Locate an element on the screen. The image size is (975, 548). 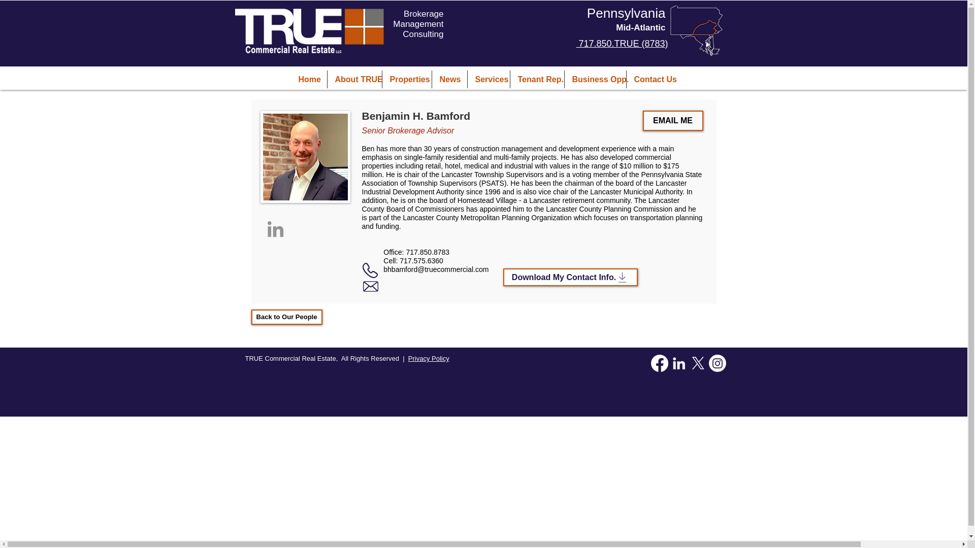
Business Opp. is located at coordinates (595, 79).